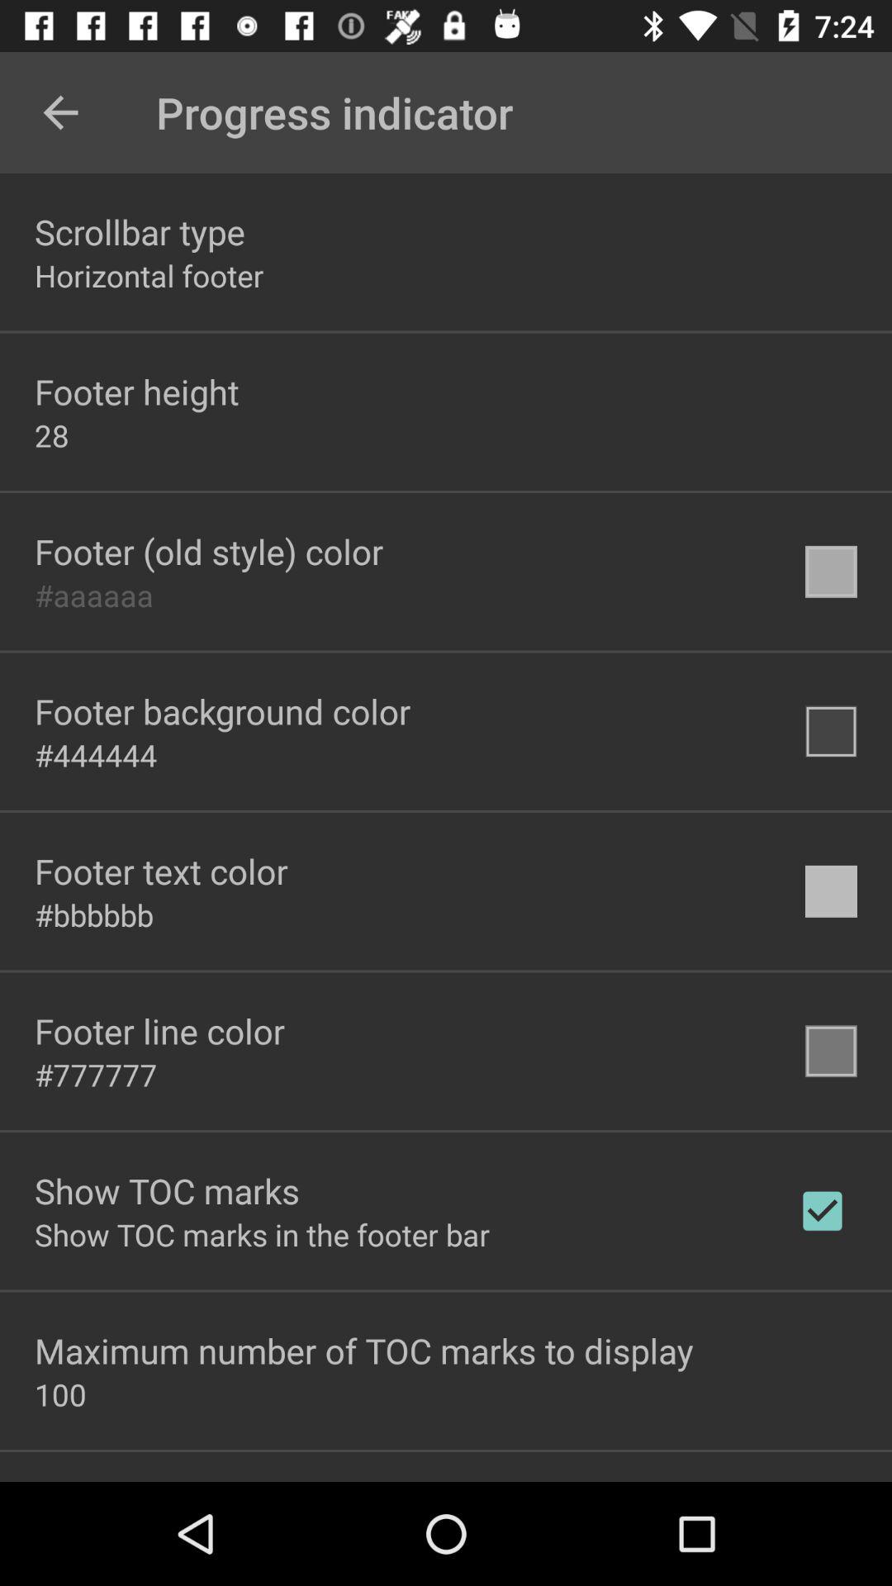  I want to click on click the icon to the right of the show toc marks, so click(823, 1211).